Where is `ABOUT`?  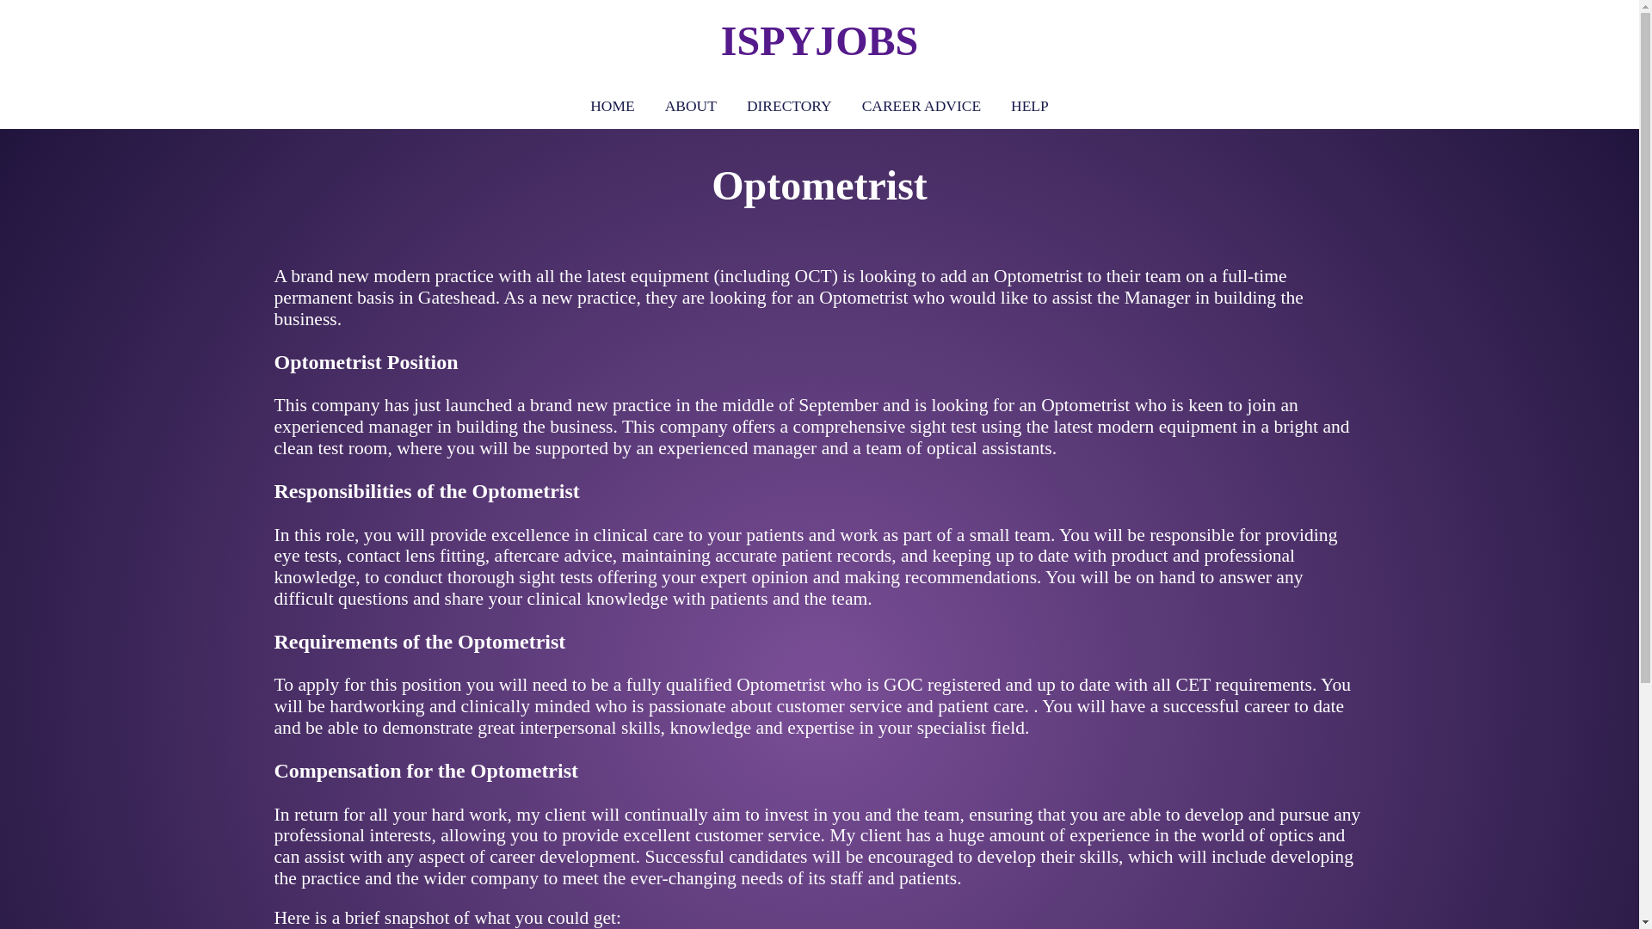 ABOUT is located at coordinates (690, 105).